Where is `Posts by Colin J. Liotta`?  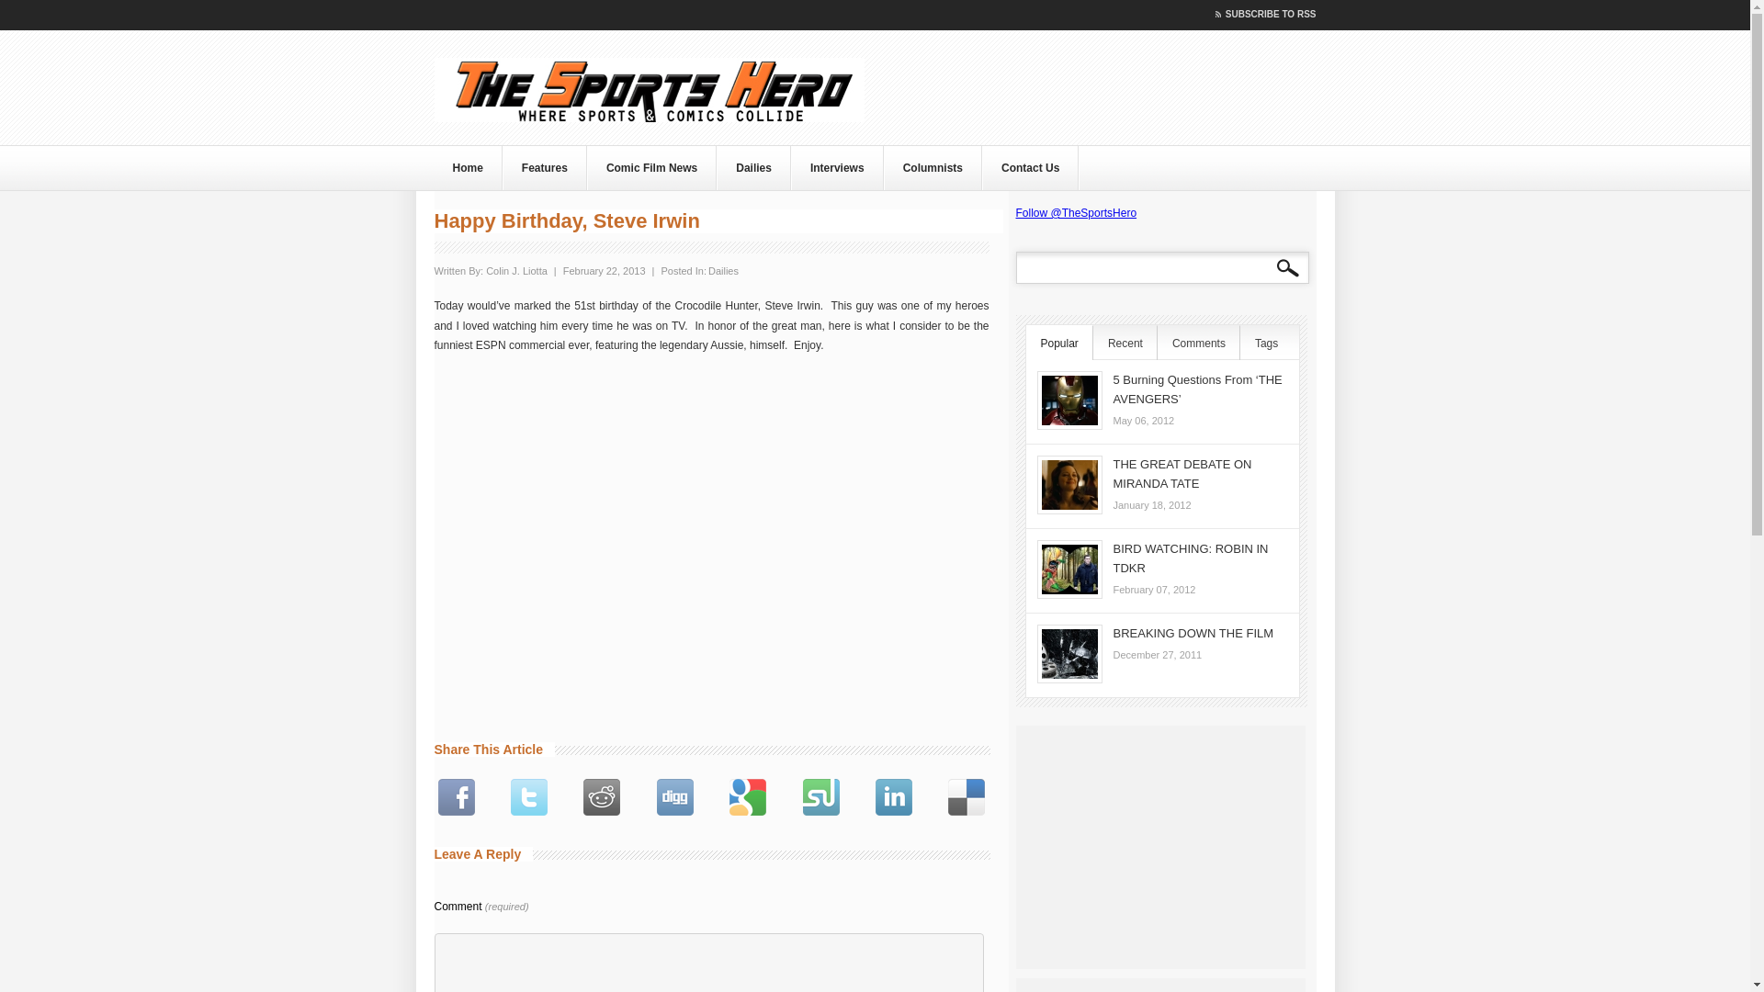
Posts by Colin J. Liotta is located at coordinates (516, 271).